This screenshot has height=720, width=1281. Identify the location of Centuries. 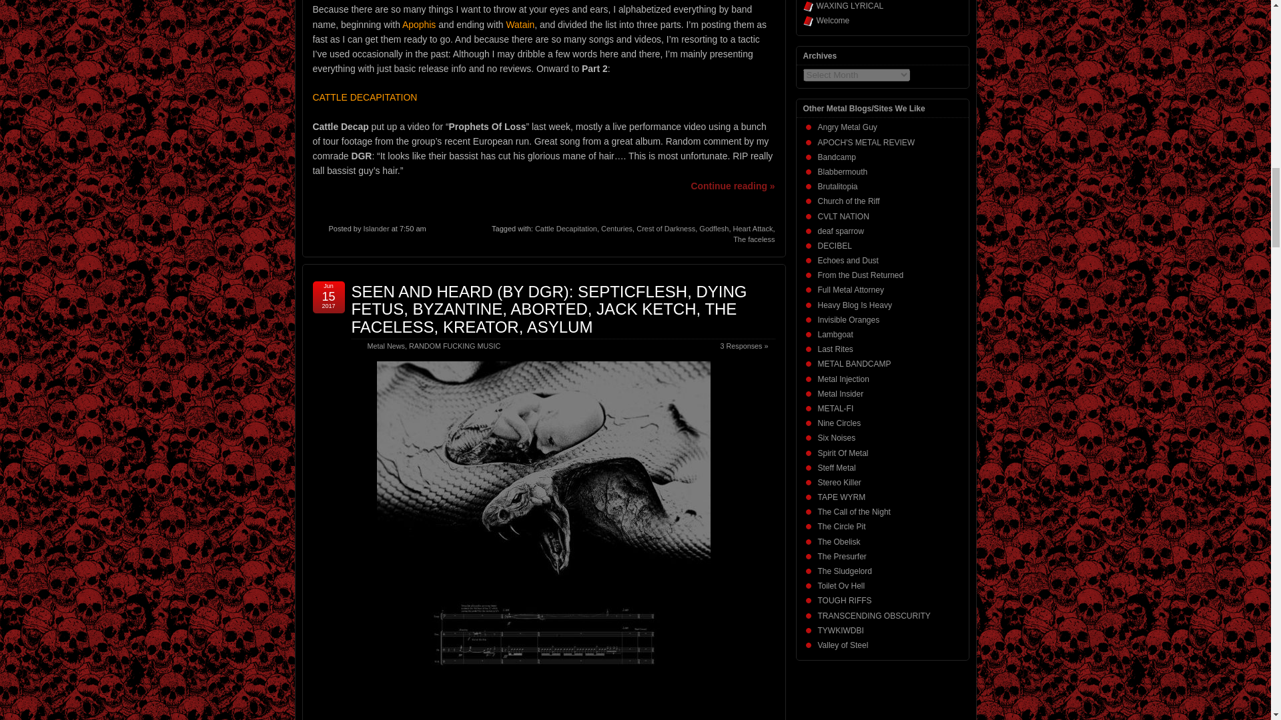
(616, 228).